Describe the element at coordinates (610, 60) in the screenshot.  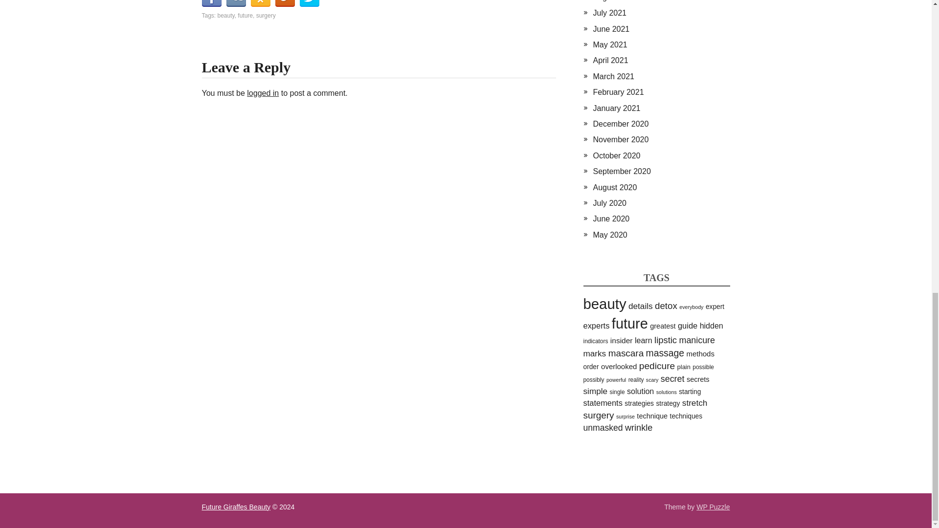
I see `April 2021` at that location.